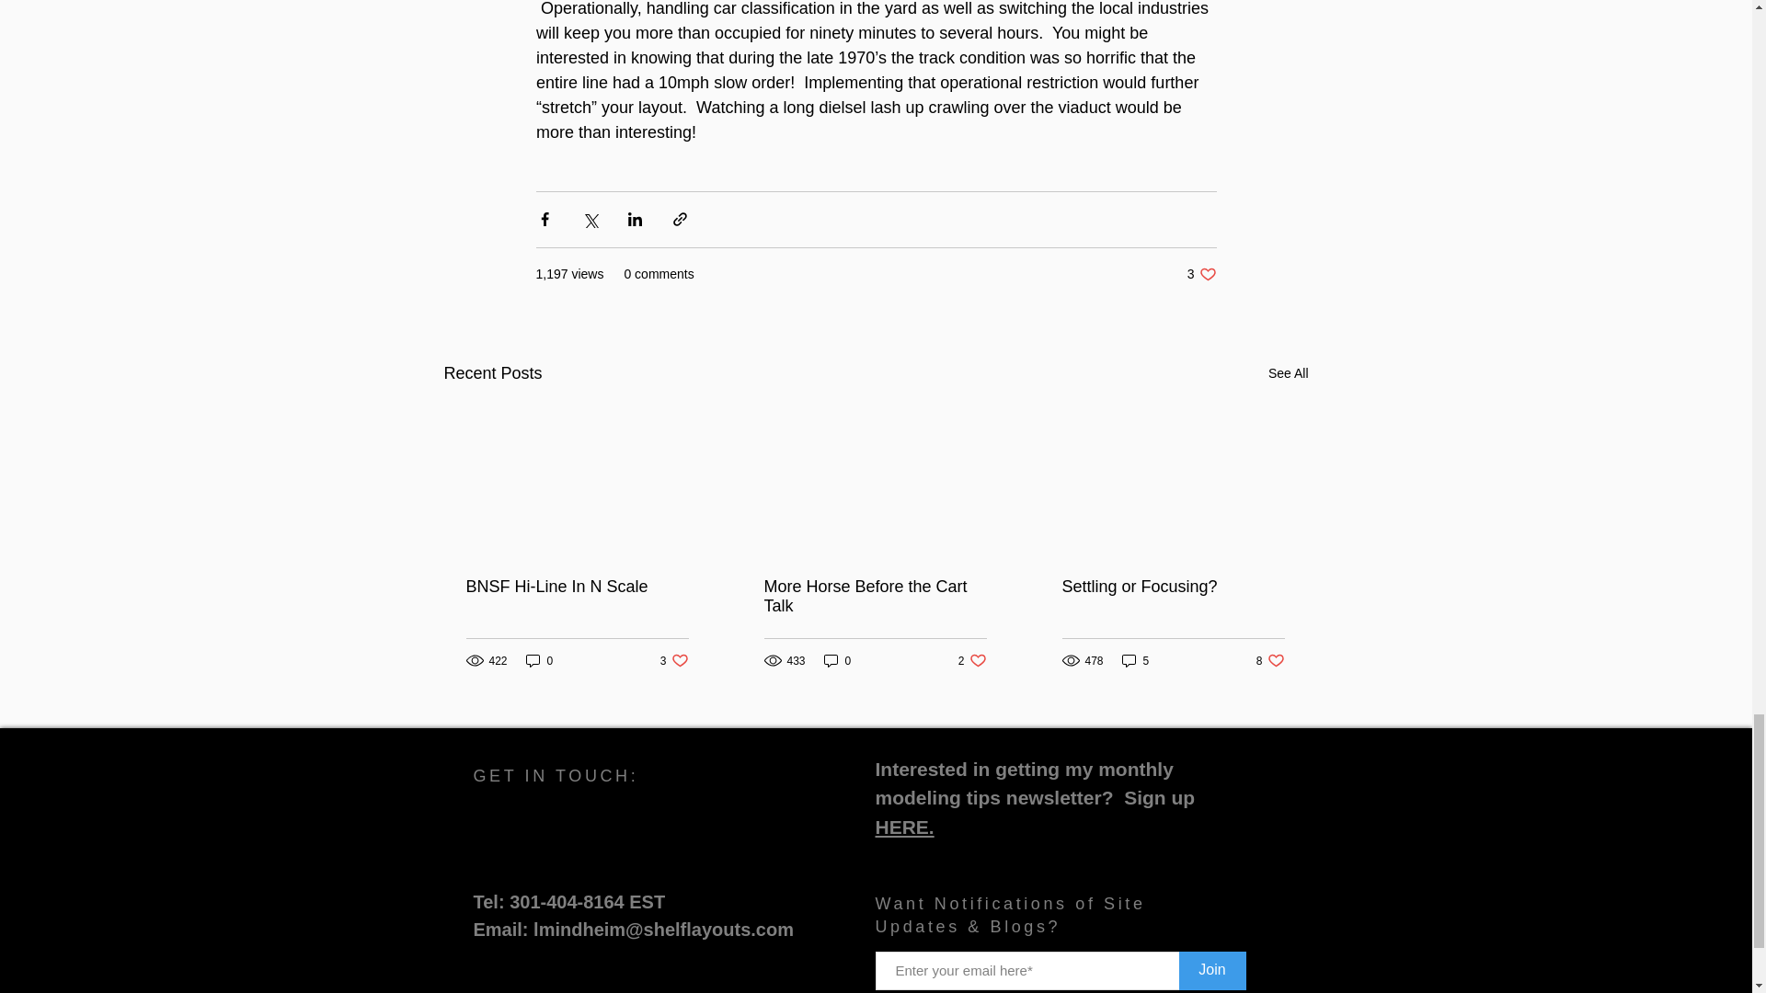 This screenshot has width=1766, height=993. What do you see at coordinates (1212, 969) in the screenshot?
I see `0` at bounding box center [1212, 969].